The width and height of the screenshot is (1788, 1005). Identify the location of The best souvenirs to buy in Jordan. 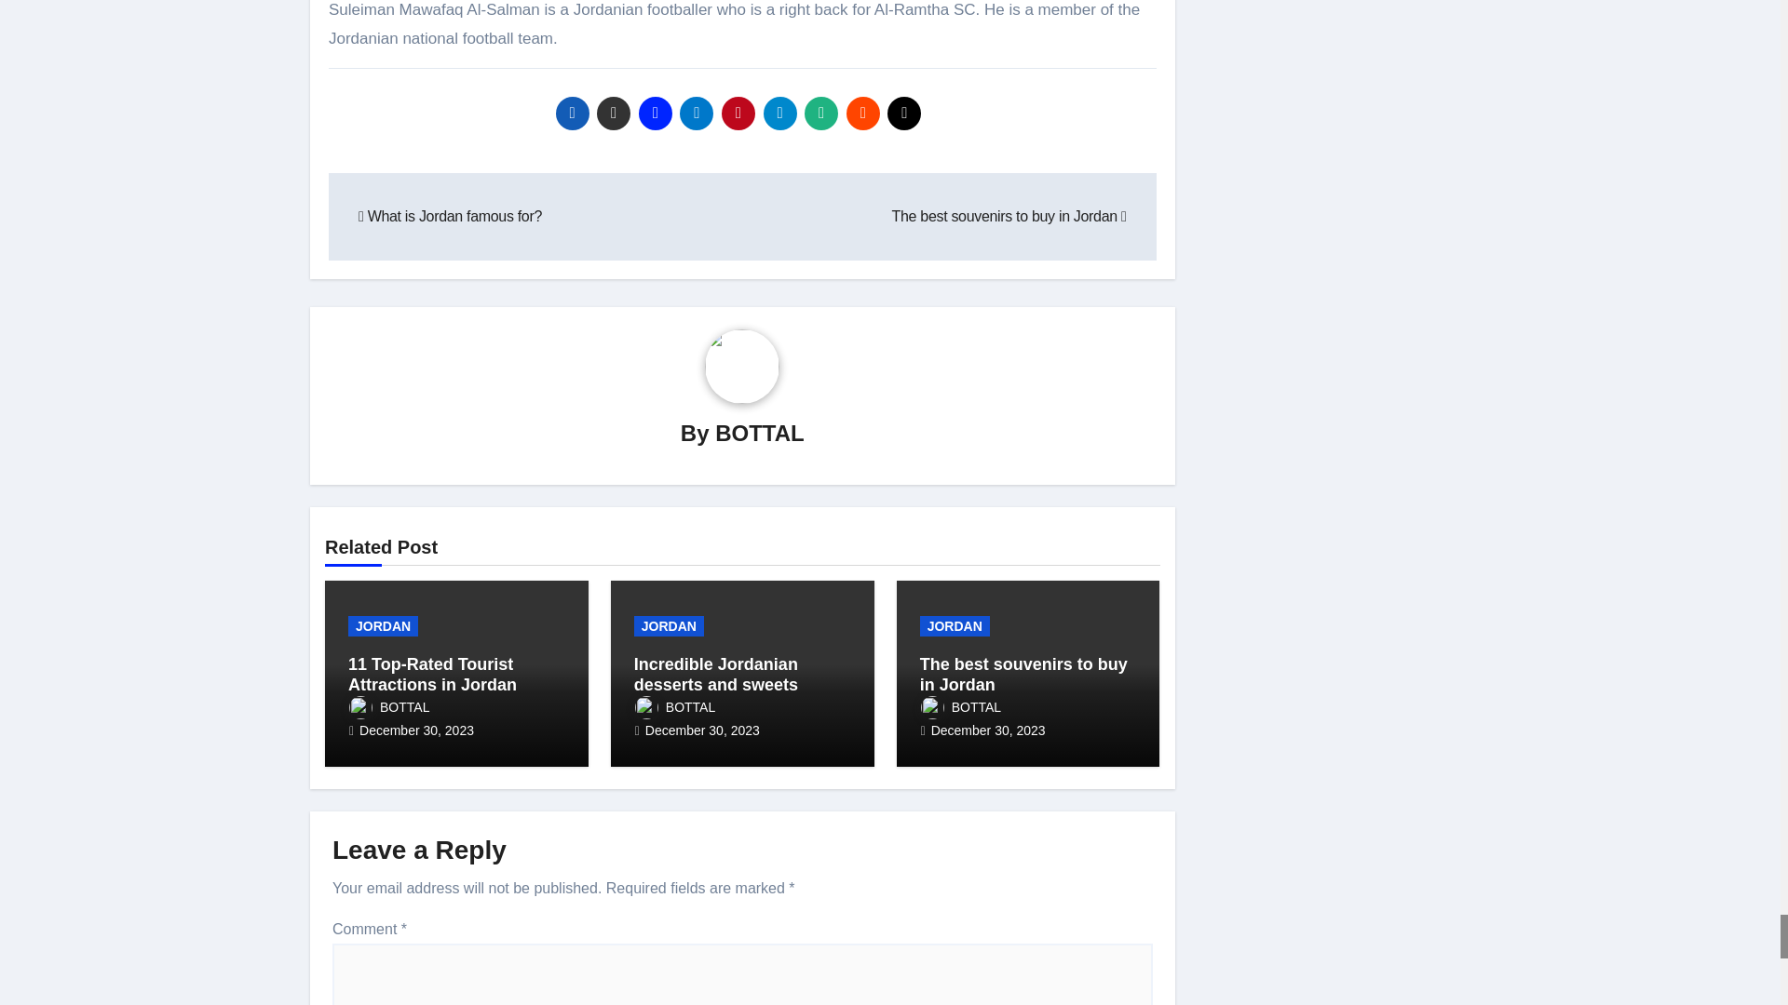
(1009, 216).